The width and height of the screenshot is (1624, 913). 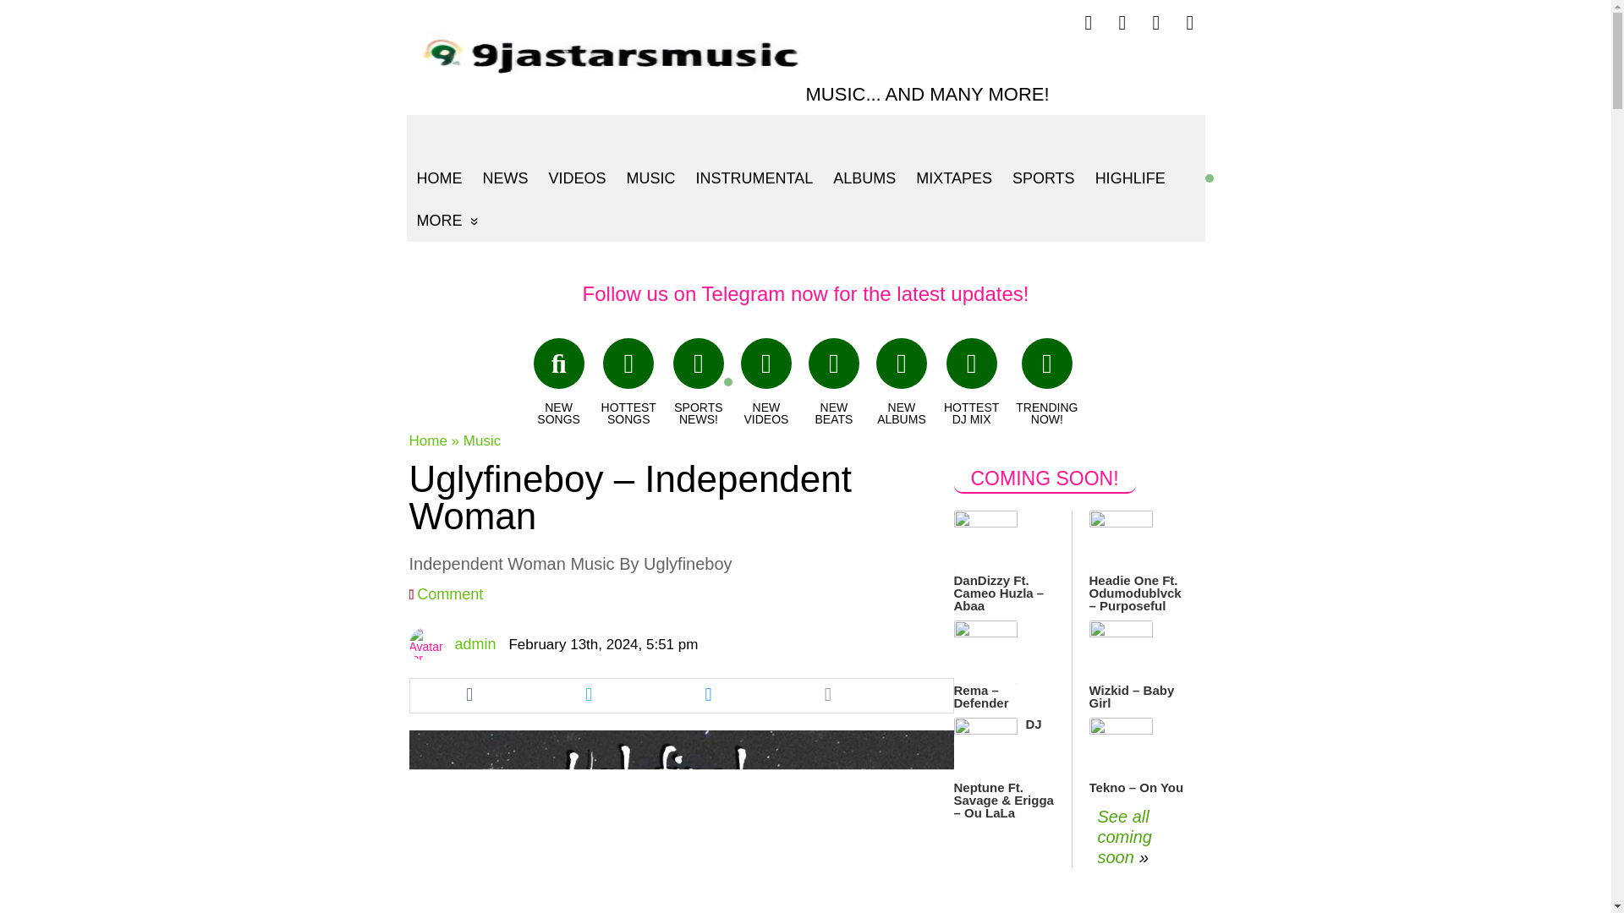 What do you see at coordinates (954, 178) in the screenshot?
I see `MIXTAPES` at bounding box center [954, 178].